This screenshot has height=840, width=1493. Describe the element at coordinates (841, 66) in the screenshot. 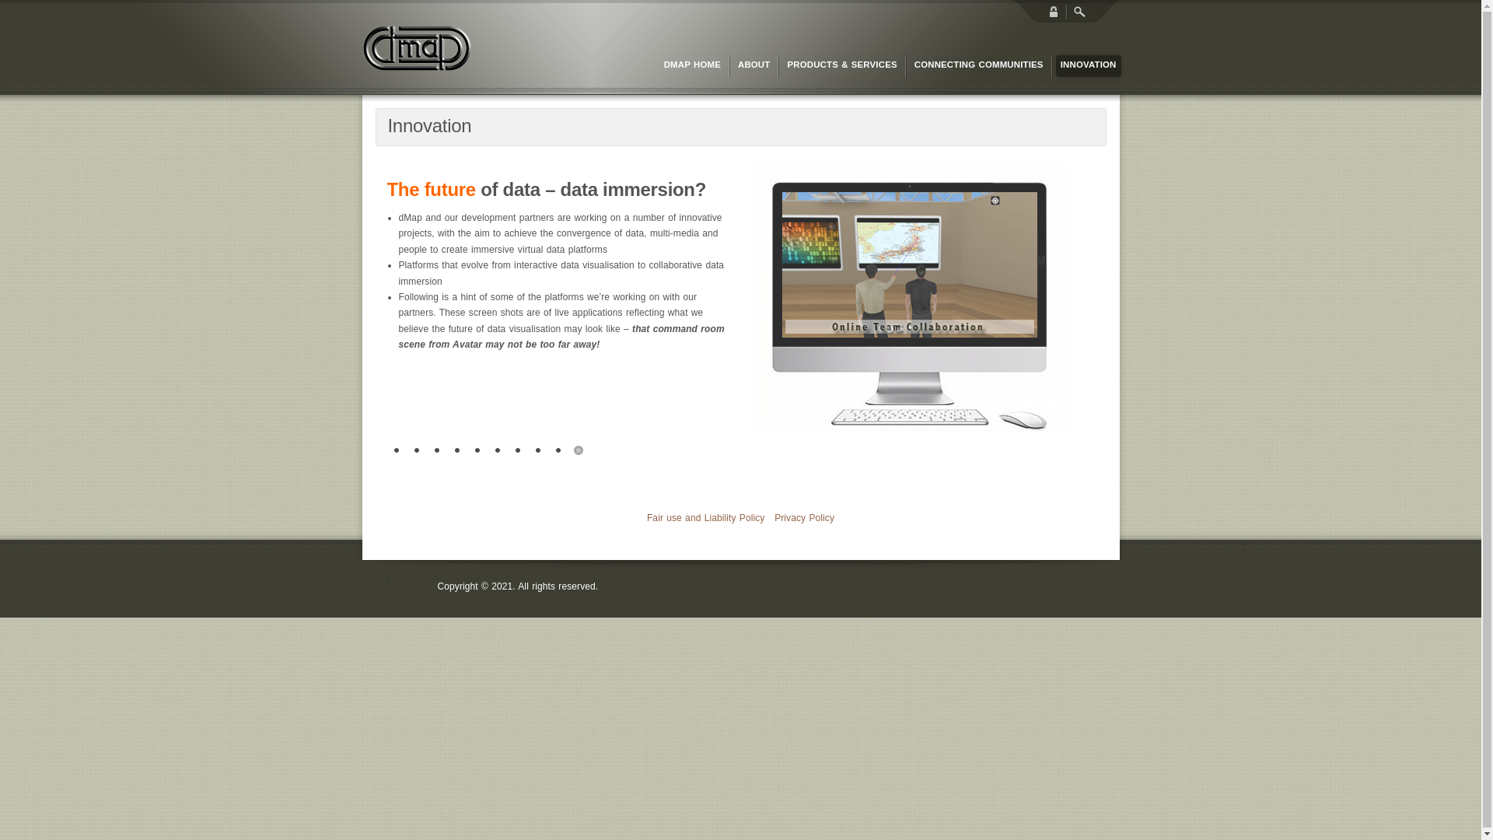

I see `PRODUCTS & SERVICES` at that location.